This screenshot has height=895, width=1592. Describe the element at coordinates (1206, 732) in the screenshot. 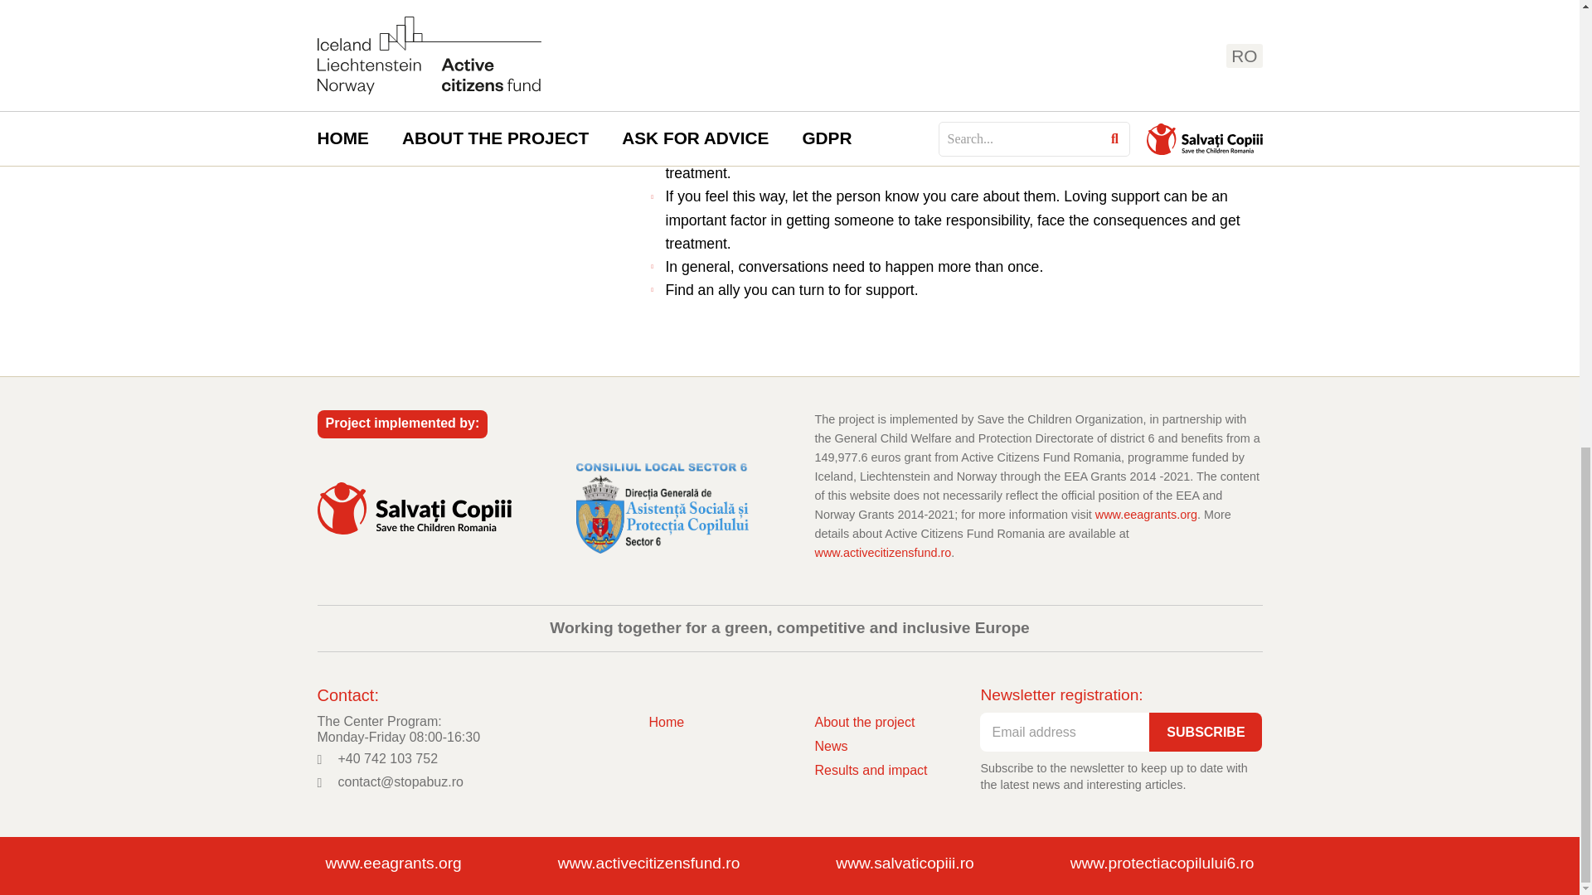

I see `SUBSCRIBE` at that location.